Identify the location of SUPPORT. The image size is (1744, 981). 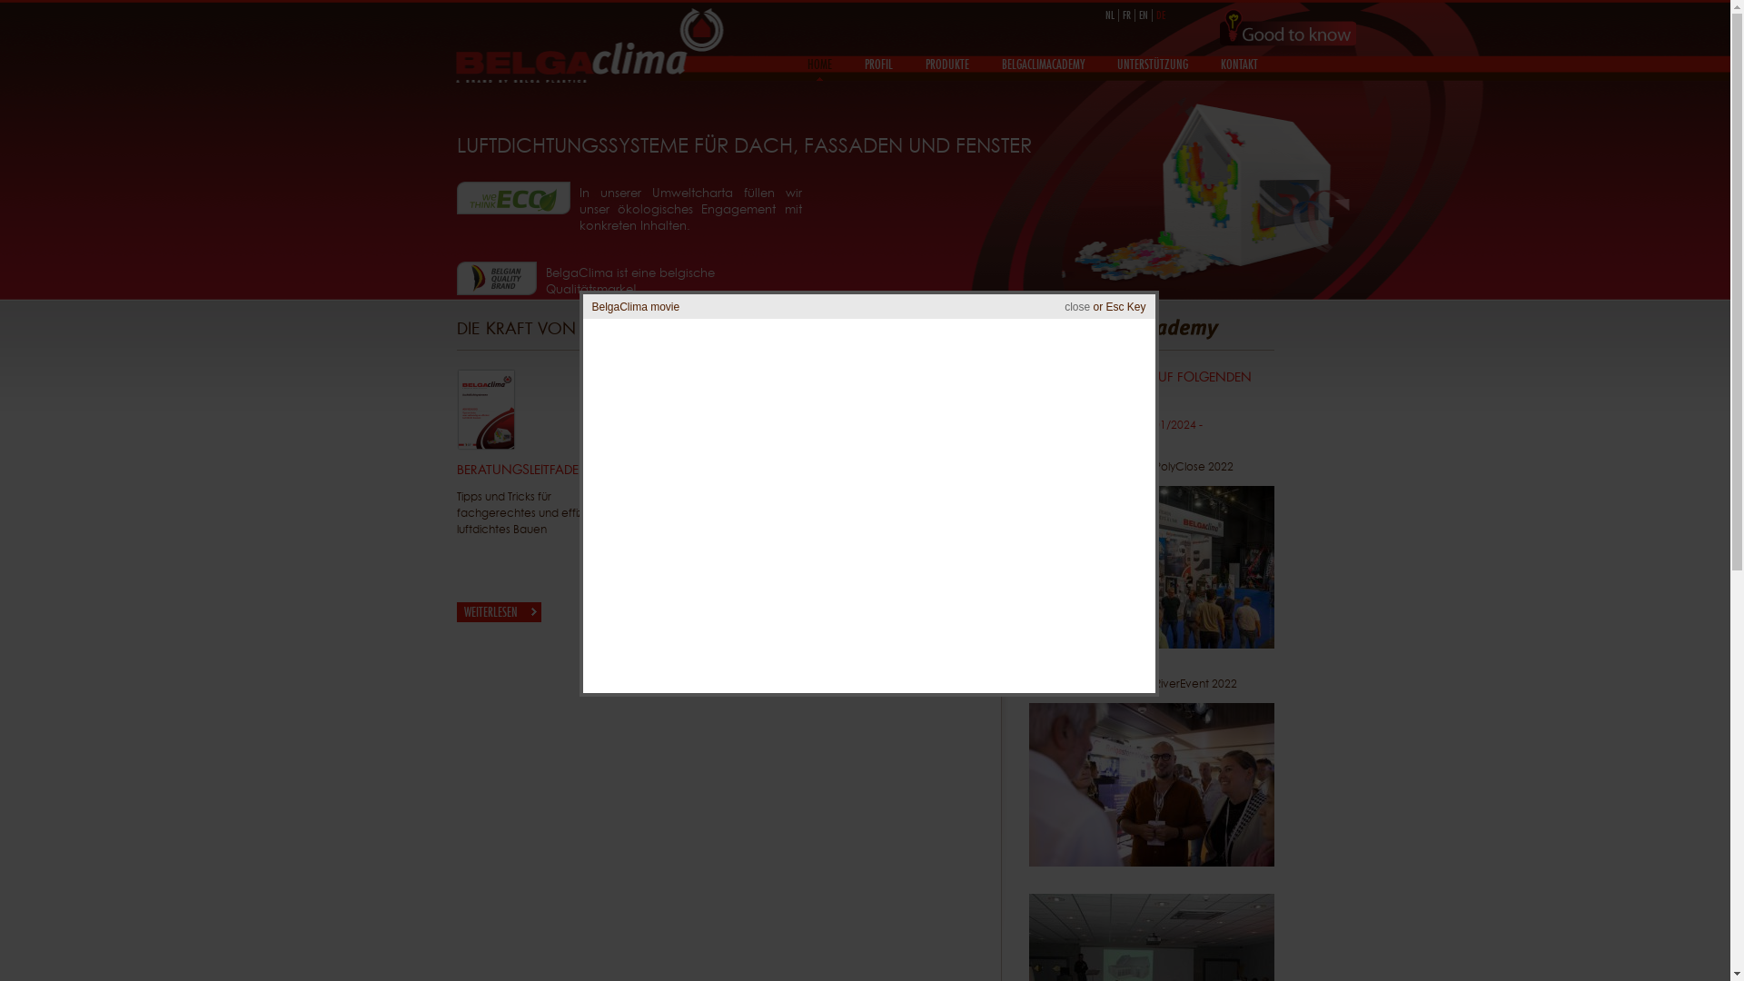
(716, 447).